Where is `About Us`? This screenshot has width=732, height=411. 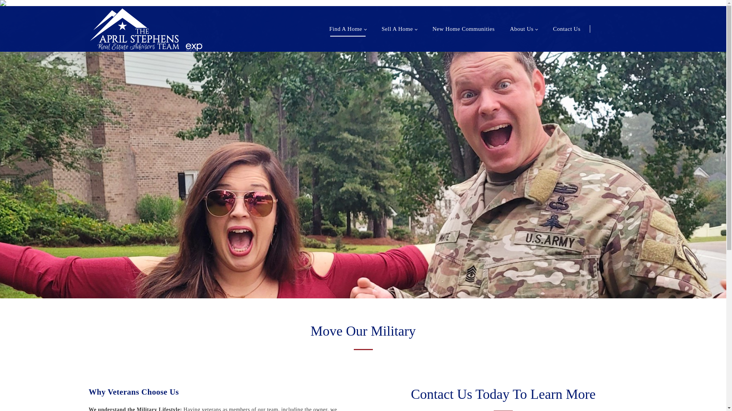
About Us is located at coordinates (524, 29).